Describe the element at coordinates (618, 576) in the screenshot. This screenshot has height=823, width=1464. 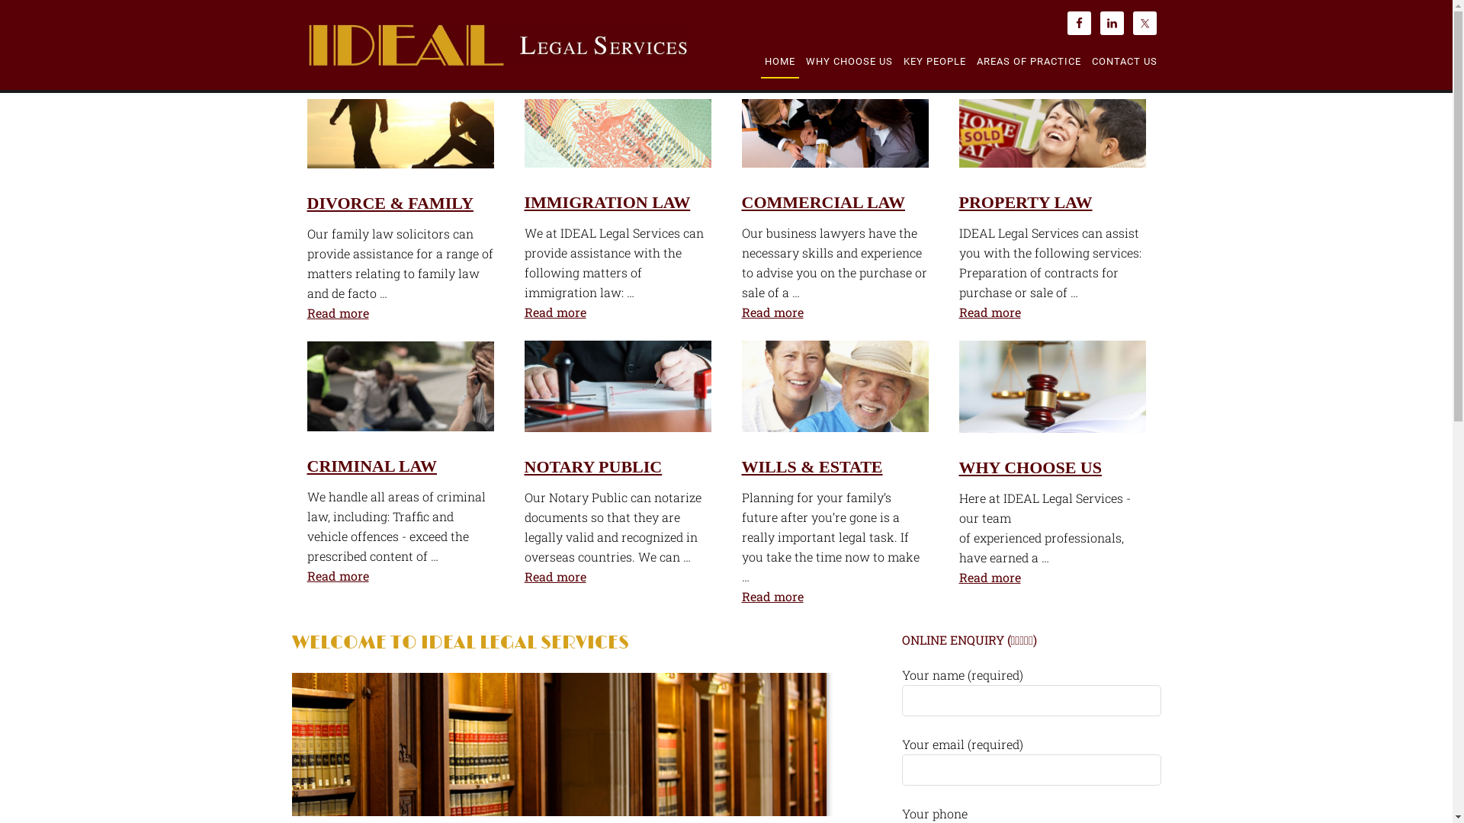
I see `Read more` at that location.